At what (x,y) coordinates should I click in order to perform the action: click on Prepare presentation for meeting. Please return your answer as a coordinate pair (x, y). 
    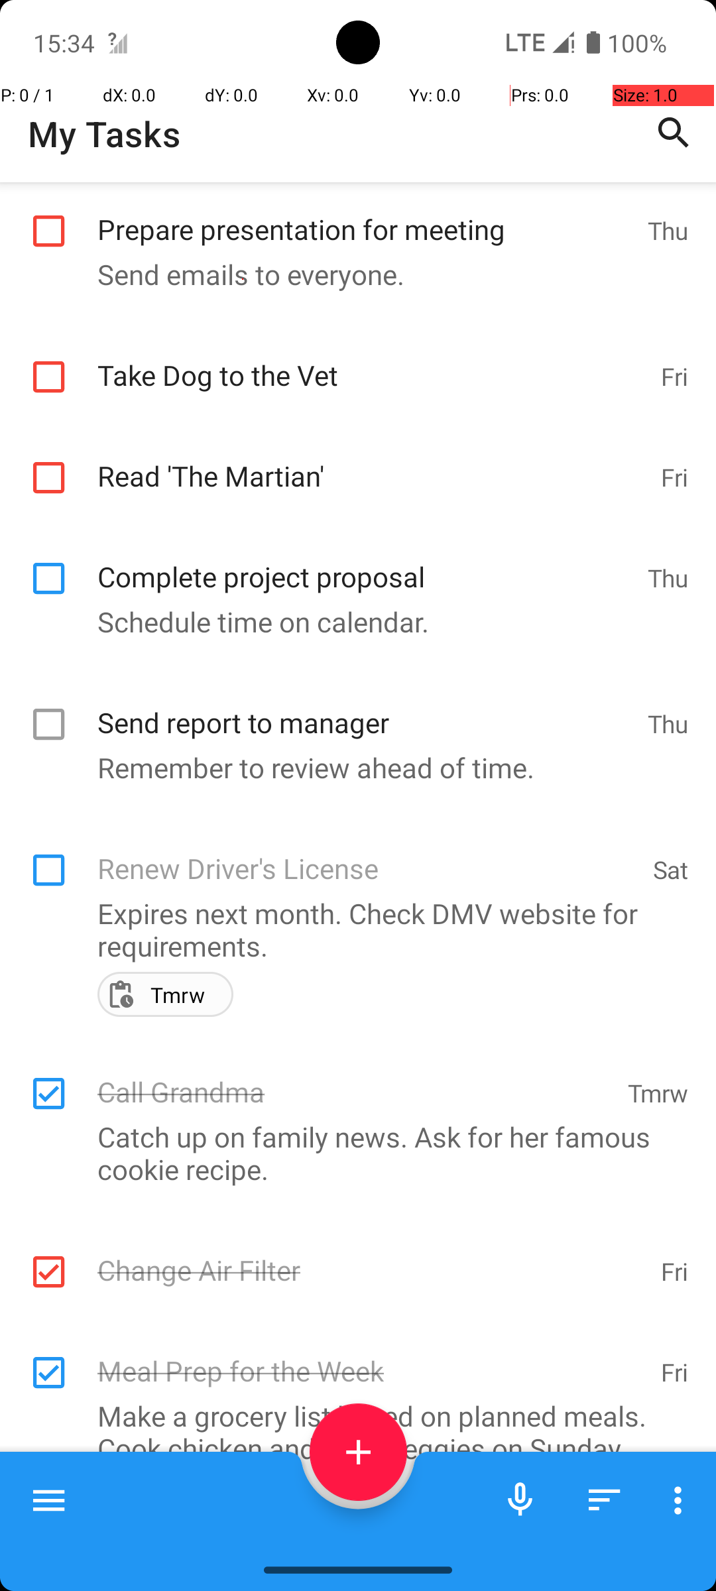
    Looking at the image, I should click on (366, 215).